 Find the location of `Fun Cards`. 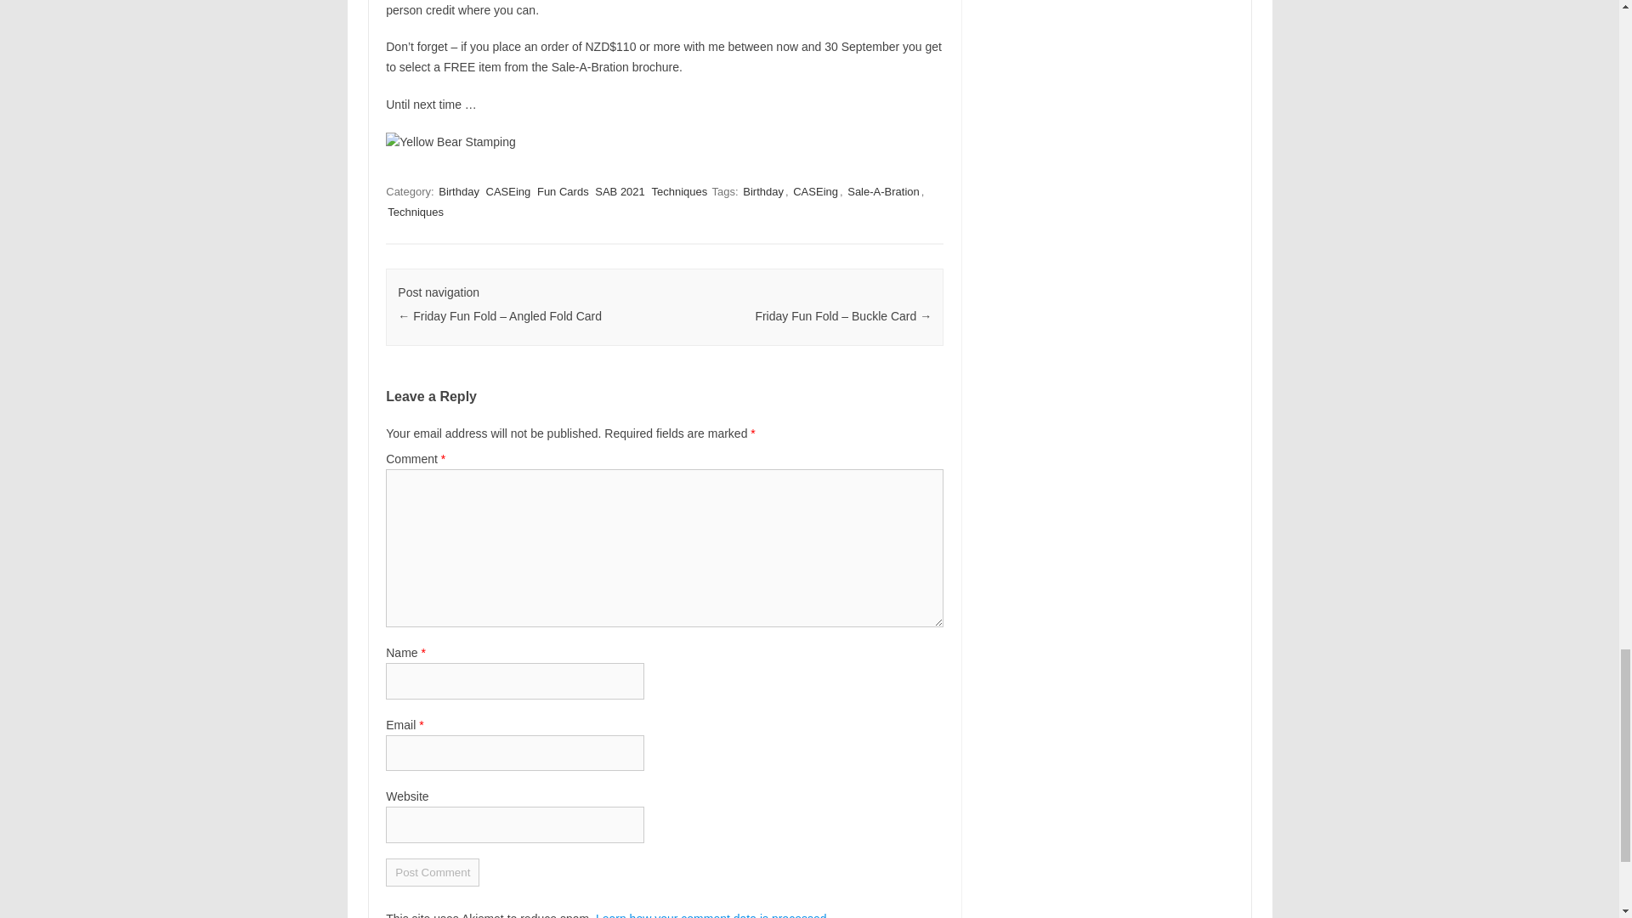

Fun Cards is located at coordinates (563, 192).